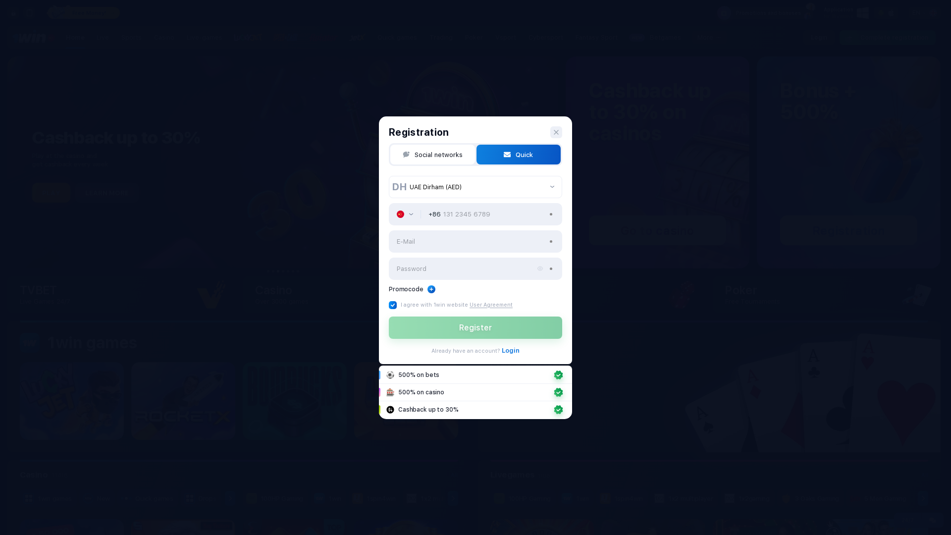  Describe the element at coordinates (785, 498) in the screenshot. I see `Roulette` at that location.